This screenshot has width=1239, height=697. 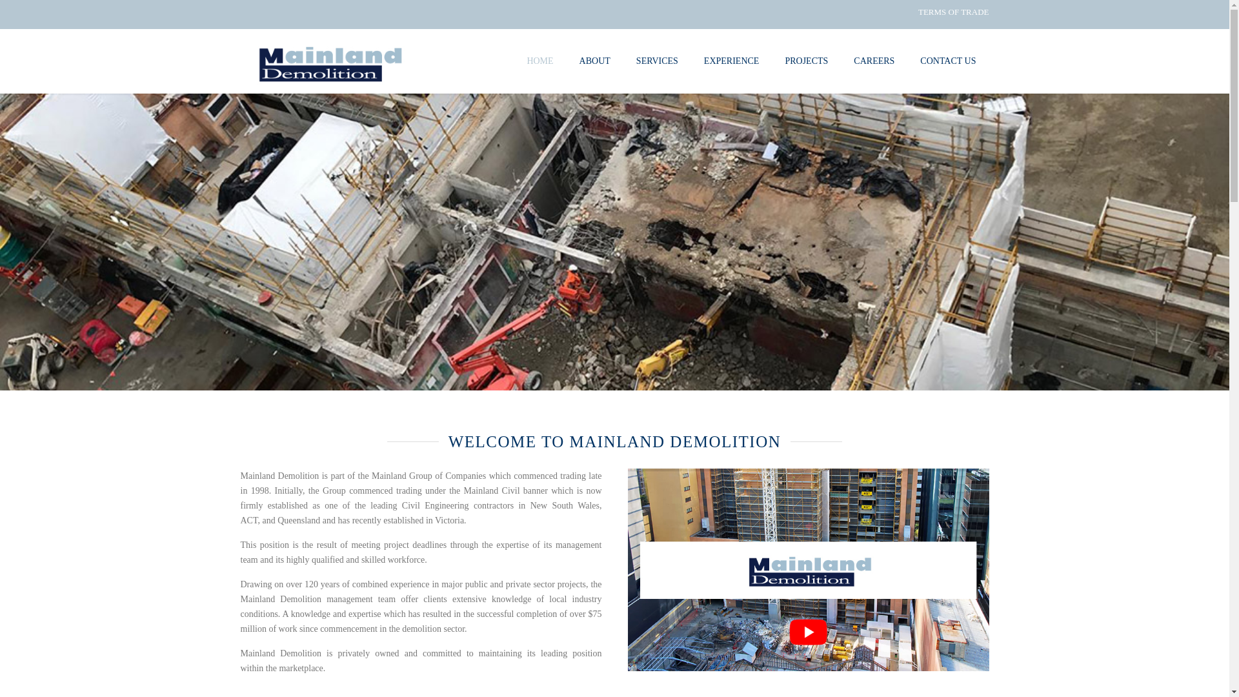 What do you see at coordinates (595, 61) in the screenshot?
I see `ABOUT` at bounding box center [595, 61].